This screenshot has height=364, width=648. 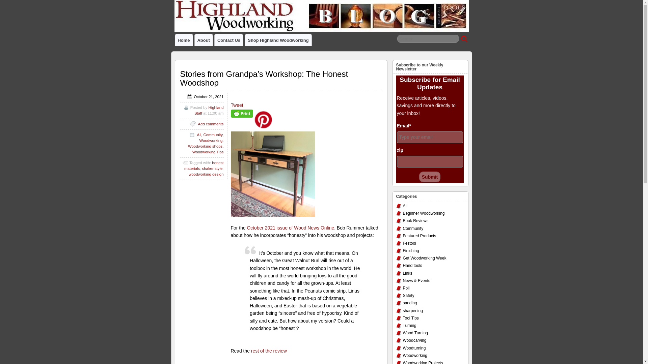 I want to click on honest materials, so click(x=204, y=166).